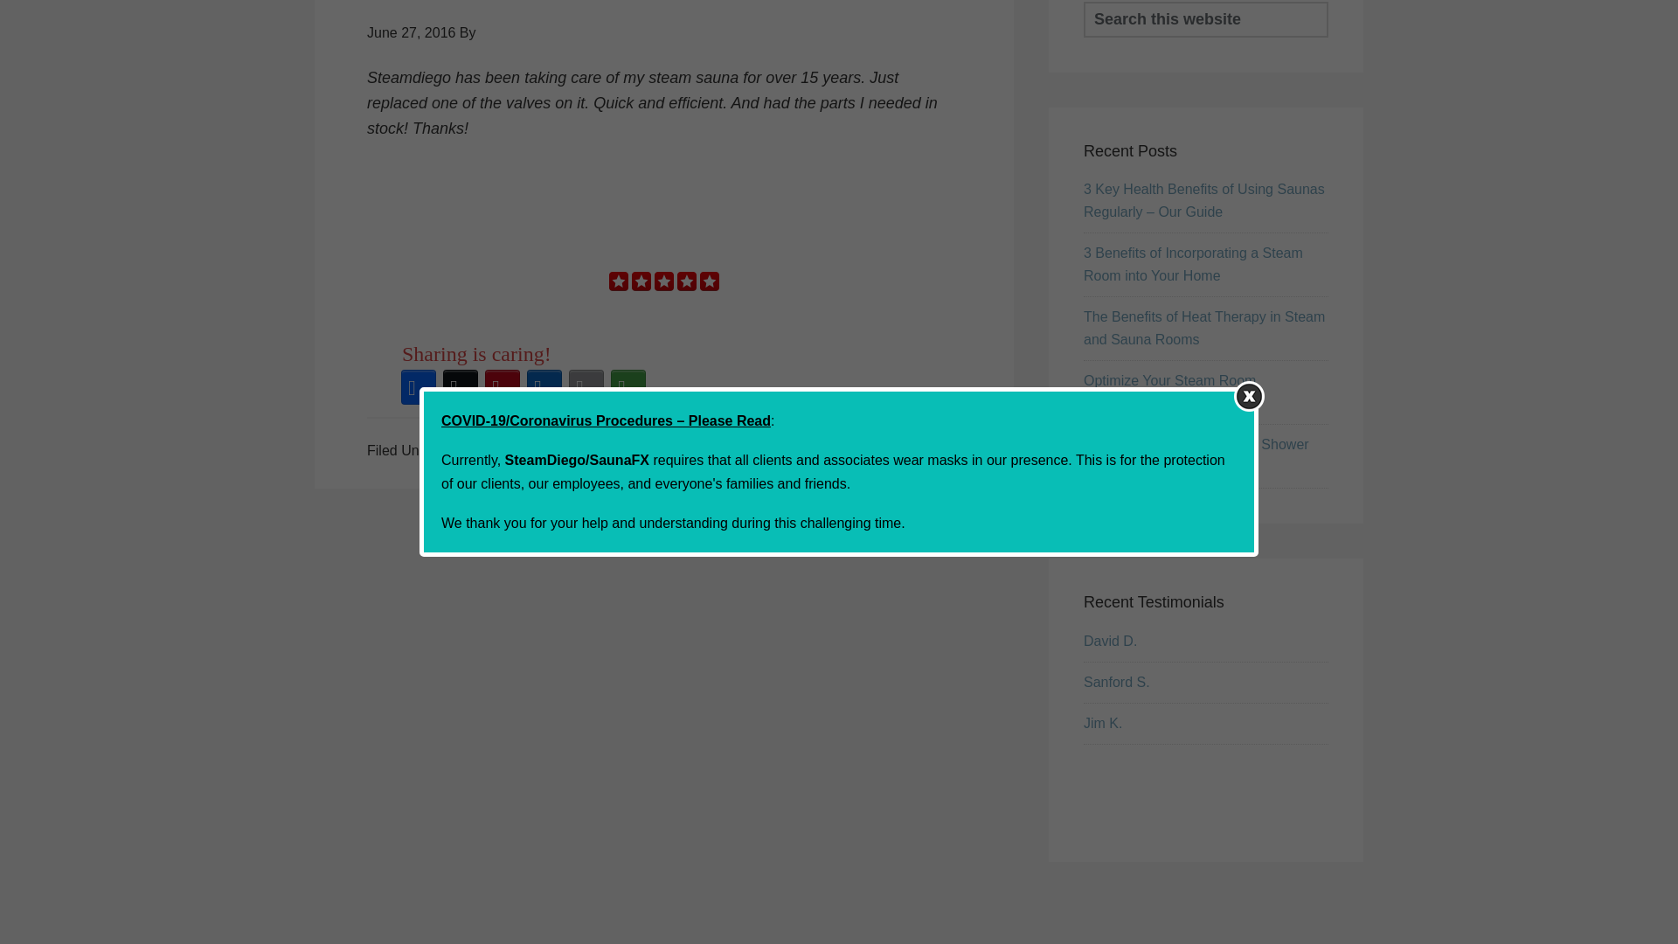  I want to click on LinkedIn, so click(544, 386).